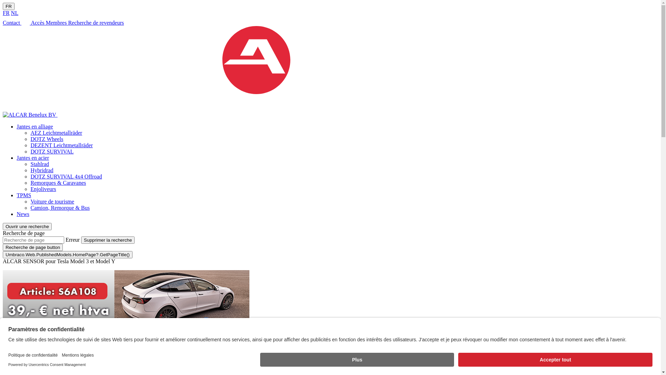  What do you see at coordinates (40, 164) in the screenshot?
I see `Stahlrad` at bounding box center [40, 164].